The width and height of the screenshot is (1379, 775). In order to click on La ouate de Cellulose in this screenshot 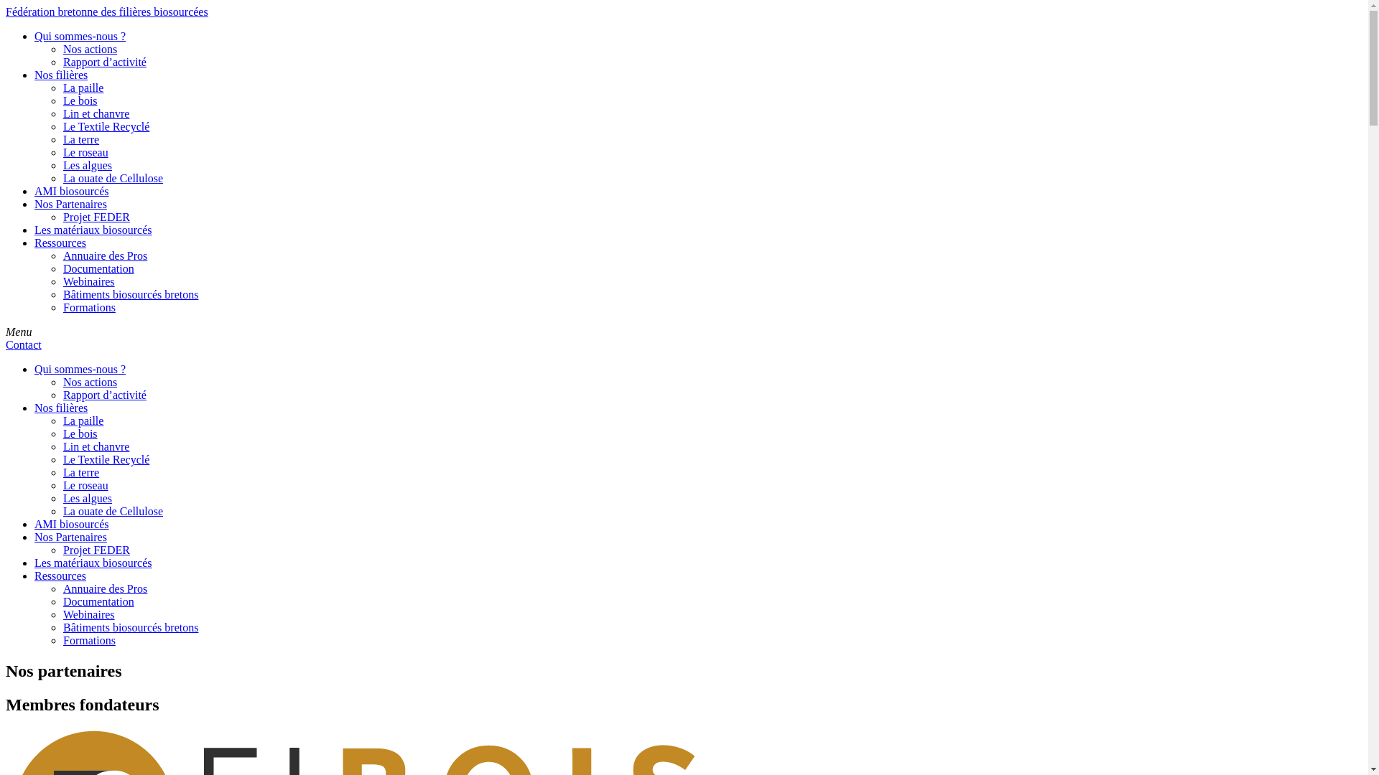, I will do `click(113, 178)`.